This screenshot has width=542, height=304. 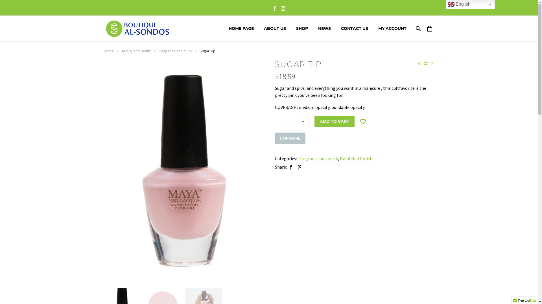 I want to click on Beauty and Health, so click(x=136, y=51).